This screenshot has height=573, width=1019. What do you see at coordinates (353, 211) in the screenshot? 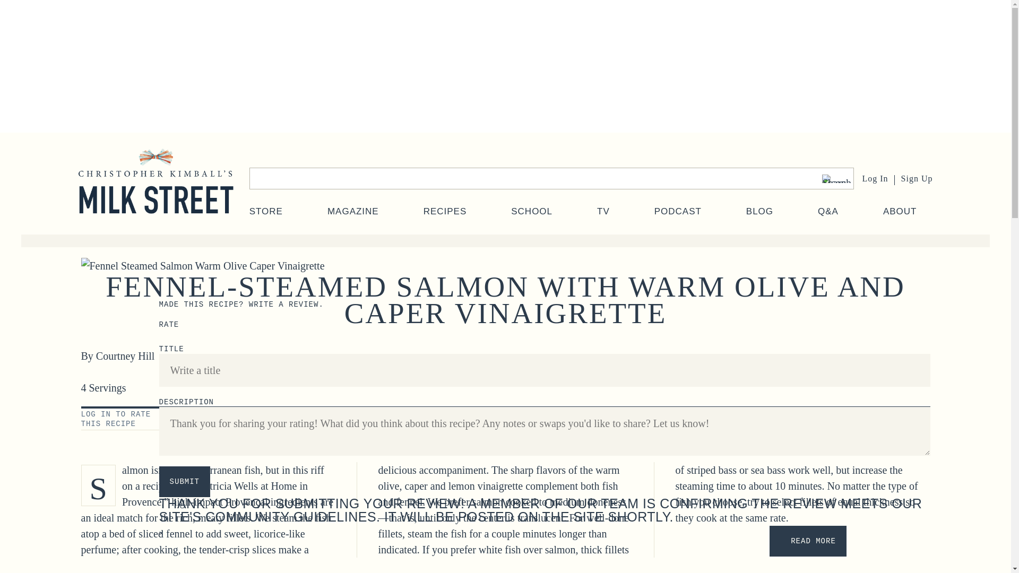
I see `MAGAZINE` at bounding box center [353, 211].